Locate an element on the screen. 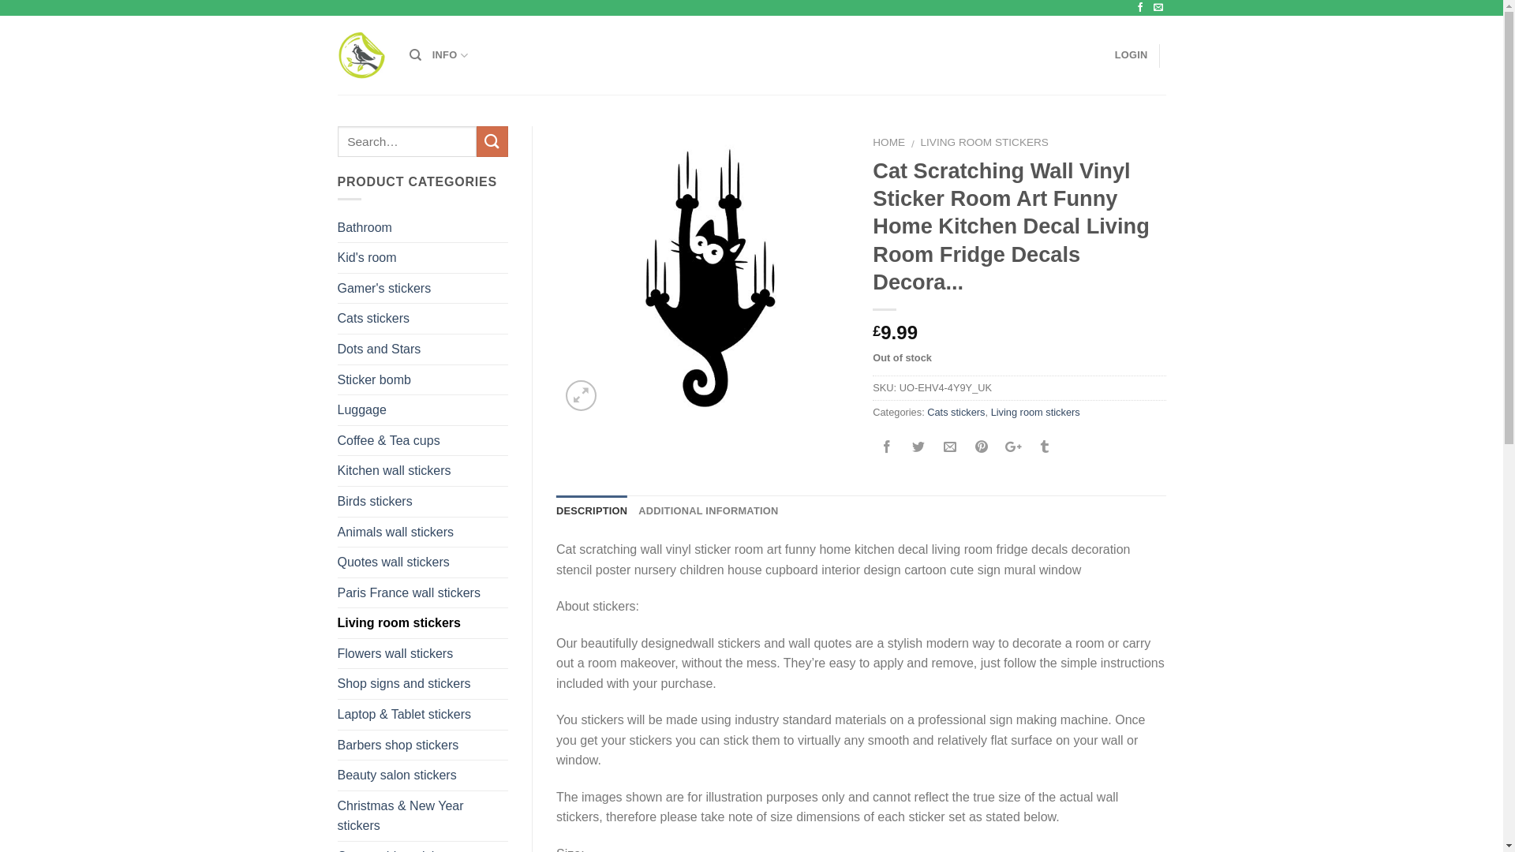 Image resolution: width=1515 pixels, height=852 pixels. DESCRIPTION is located at coordinates (591, 511).